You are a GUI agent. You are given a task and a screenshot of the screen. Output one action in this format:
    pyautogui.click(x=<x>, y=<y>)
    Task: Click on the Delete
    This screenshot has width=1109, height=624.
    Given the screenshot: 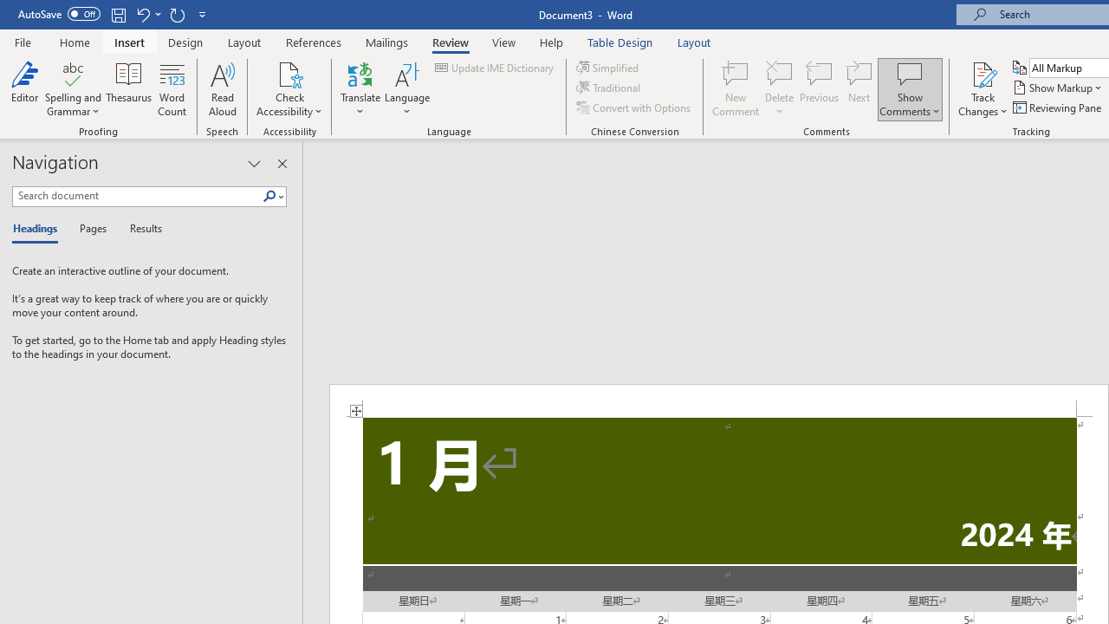 What is the action you would take?
    pyautogui.click(x=780, y=88)
    